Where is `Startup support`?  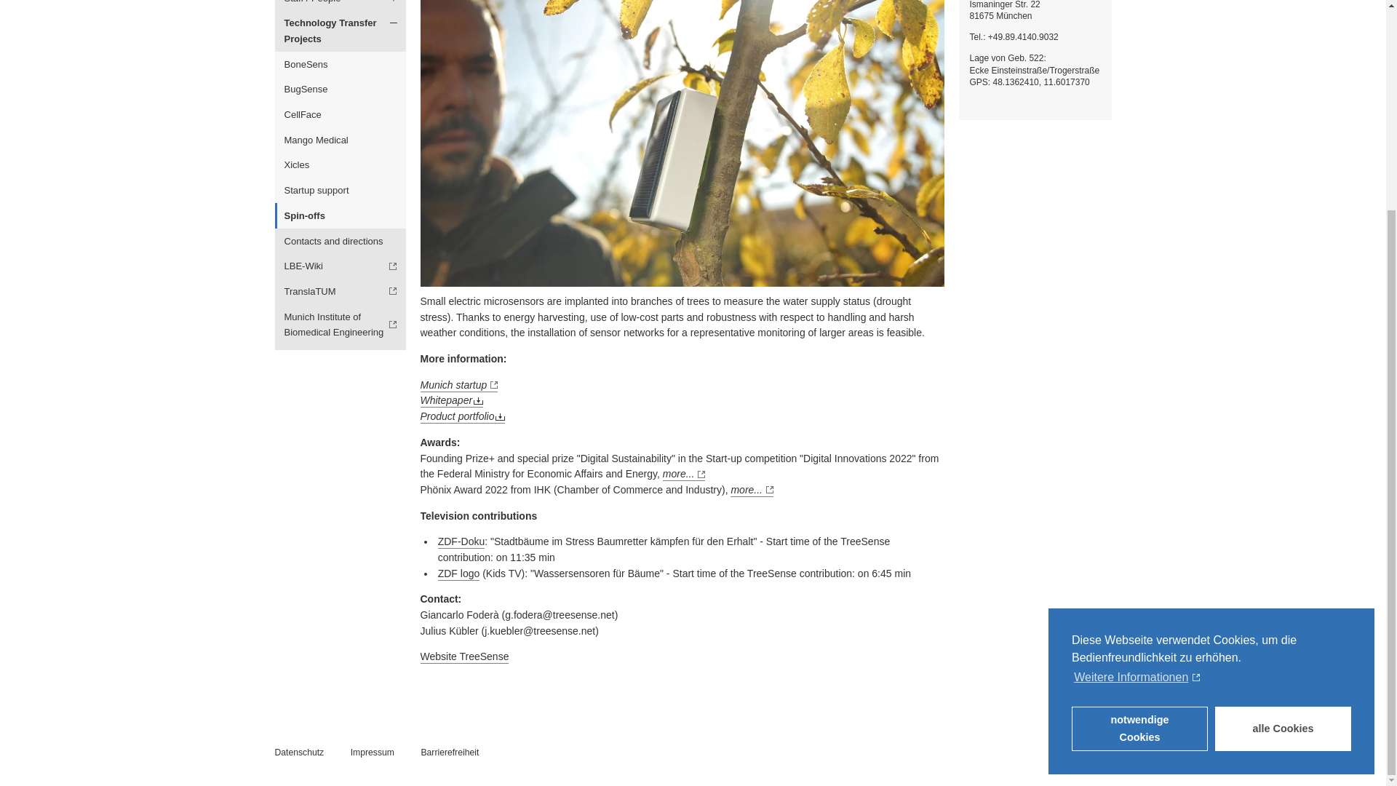 Startup support is located at coordinates (341, 191).